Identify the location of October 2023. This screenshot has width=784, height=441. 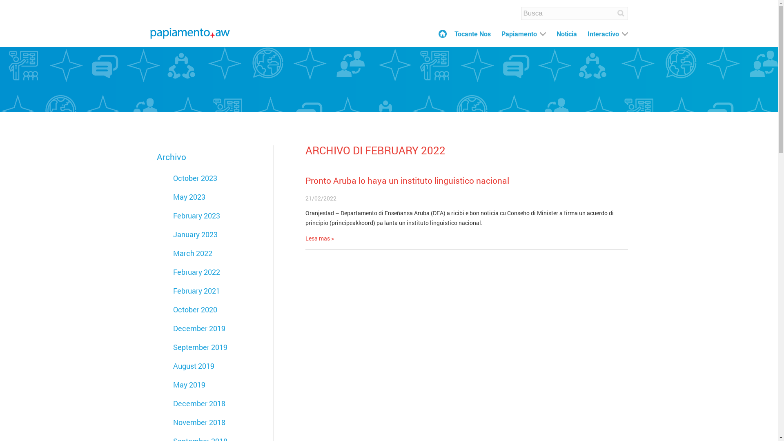
(195, 178).